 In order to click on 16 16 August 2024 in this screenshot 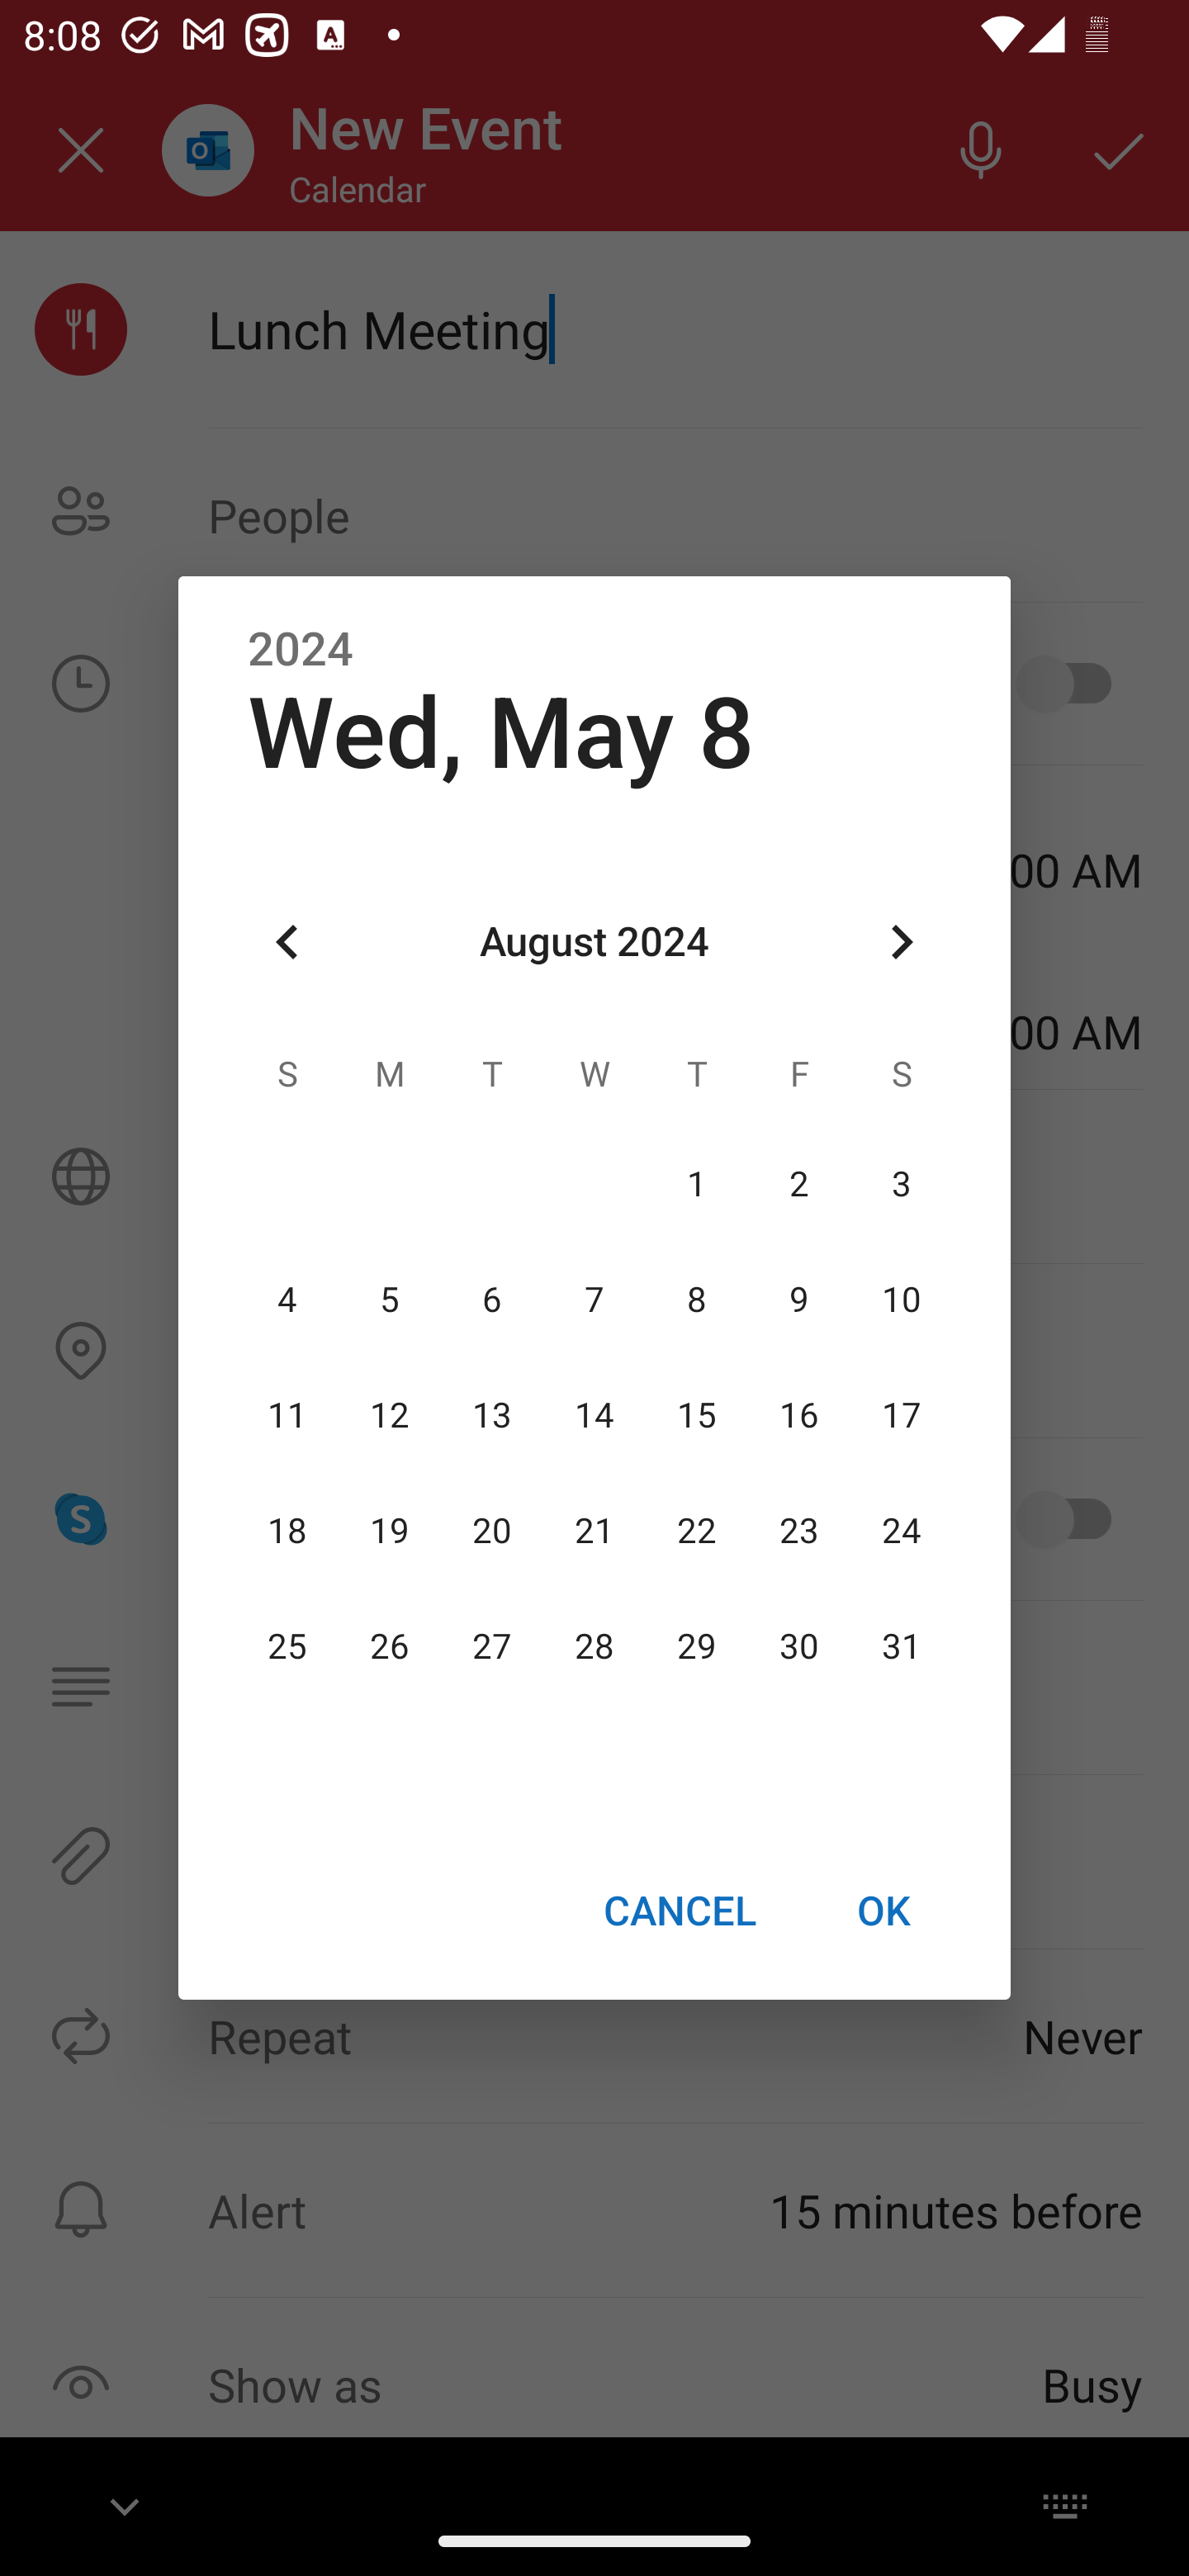, I will do `click(798, 1415)`.